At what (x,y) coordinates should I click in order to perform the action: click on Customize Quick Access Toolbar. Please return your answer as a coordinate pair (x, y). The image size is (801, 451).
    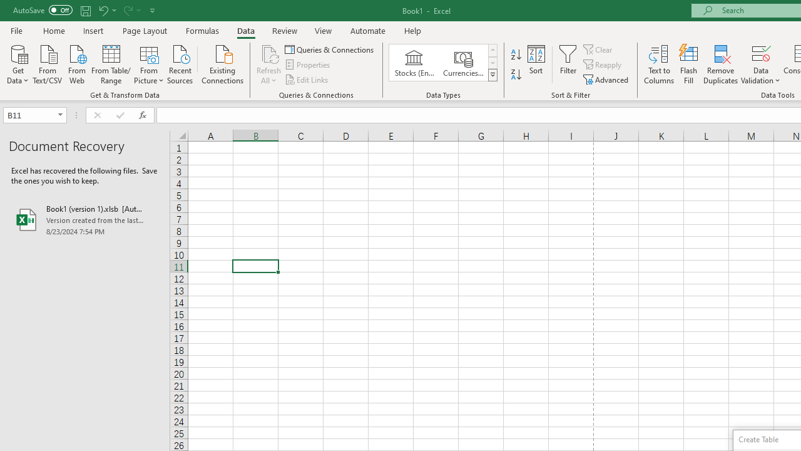
    Looking at the image, I should click on (153, 10).